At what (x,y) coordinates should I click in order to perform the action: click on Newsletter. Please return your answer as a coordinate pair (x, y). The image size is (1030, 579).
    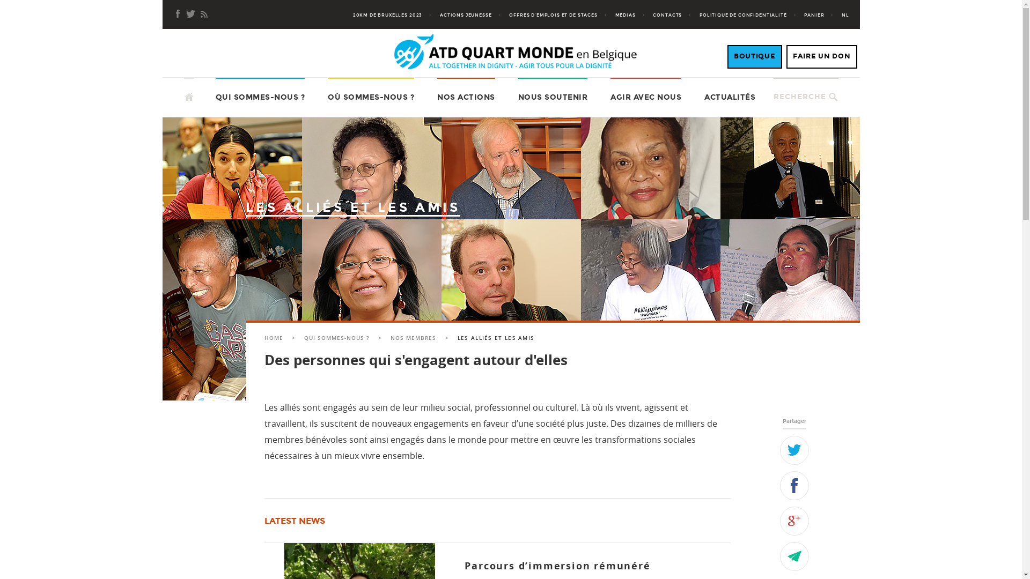
    Looking at the image, I should click on (191, 14).